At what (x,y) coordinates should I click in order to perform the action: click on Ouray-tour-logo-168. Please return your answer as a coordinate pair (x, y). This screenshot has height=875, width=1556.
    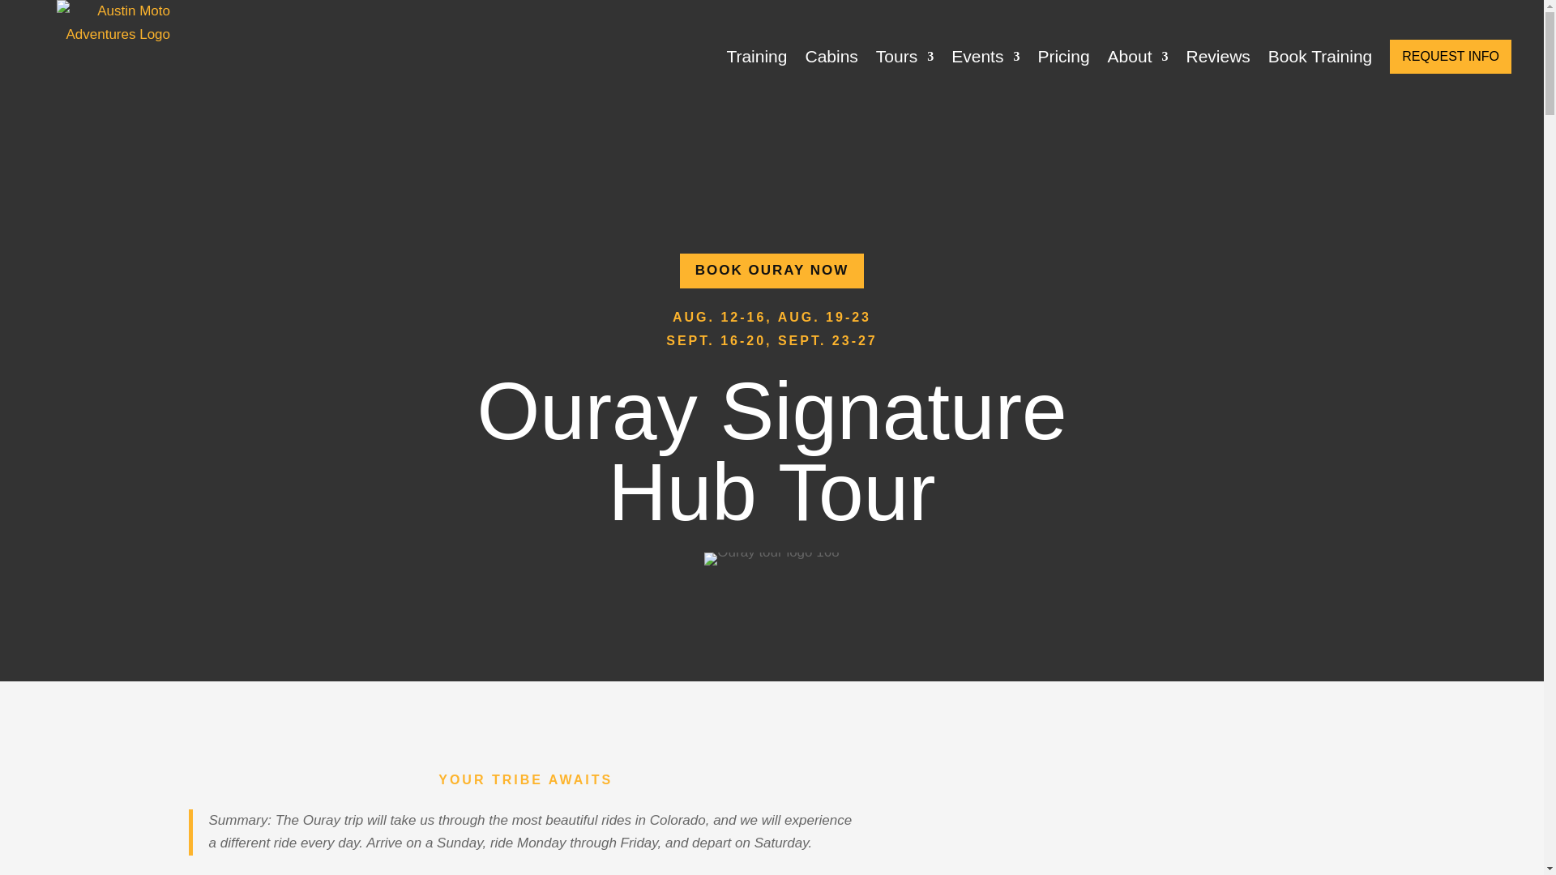
    Looking at the image, I should click on (772, 558).